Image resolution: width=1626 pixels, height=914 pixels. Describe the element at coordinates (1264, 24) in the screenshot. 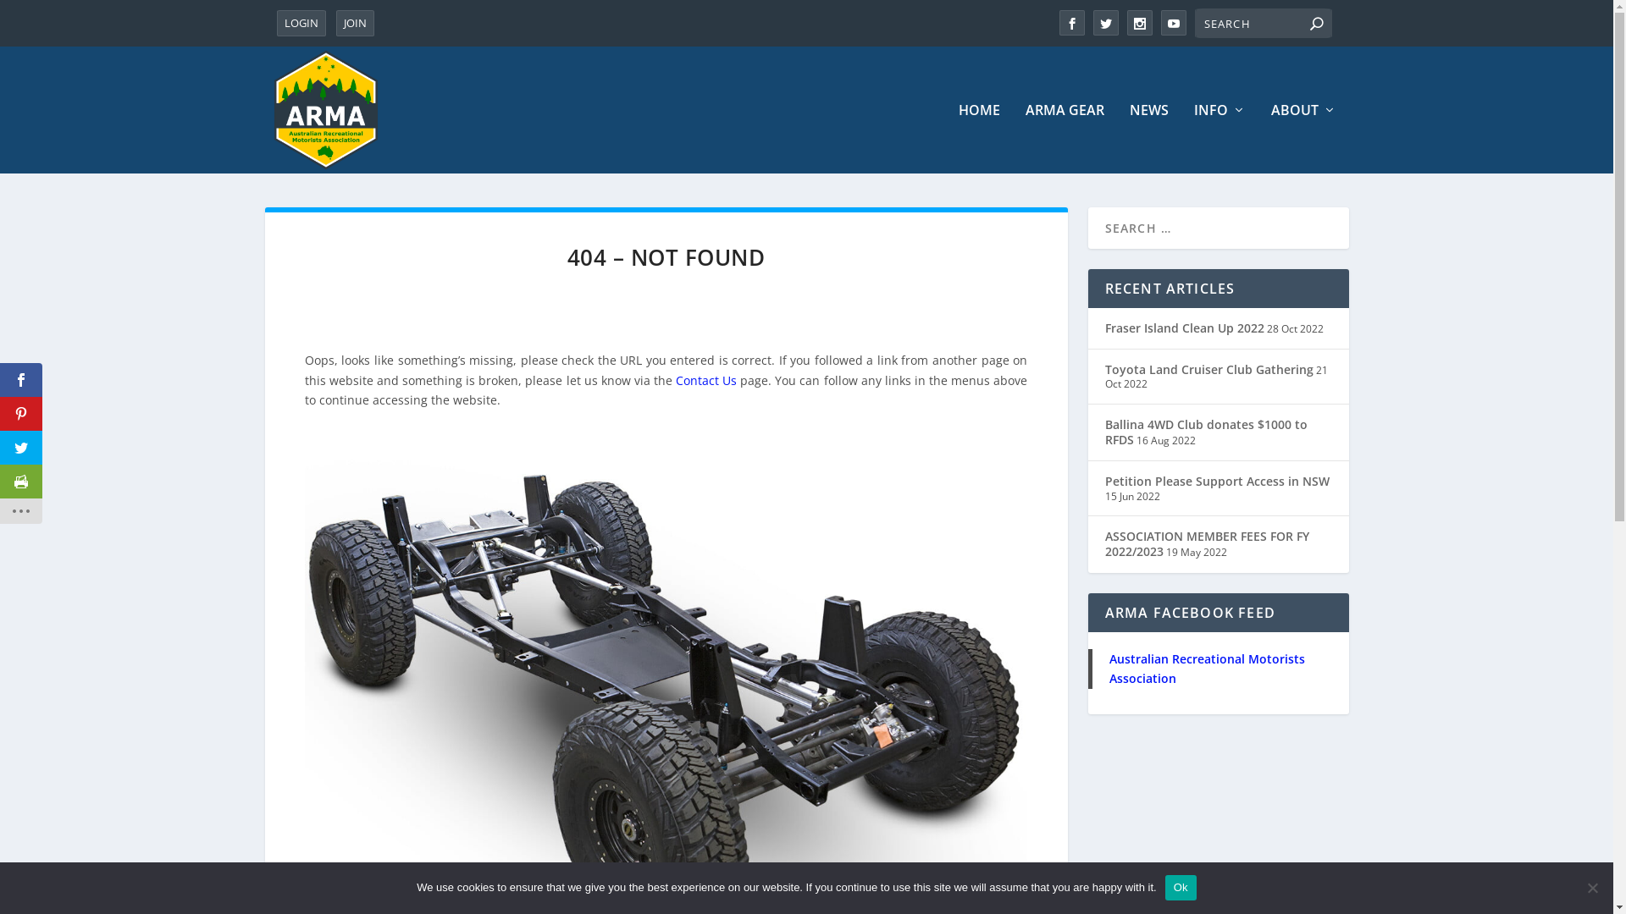

I see `Search for:` at that location.